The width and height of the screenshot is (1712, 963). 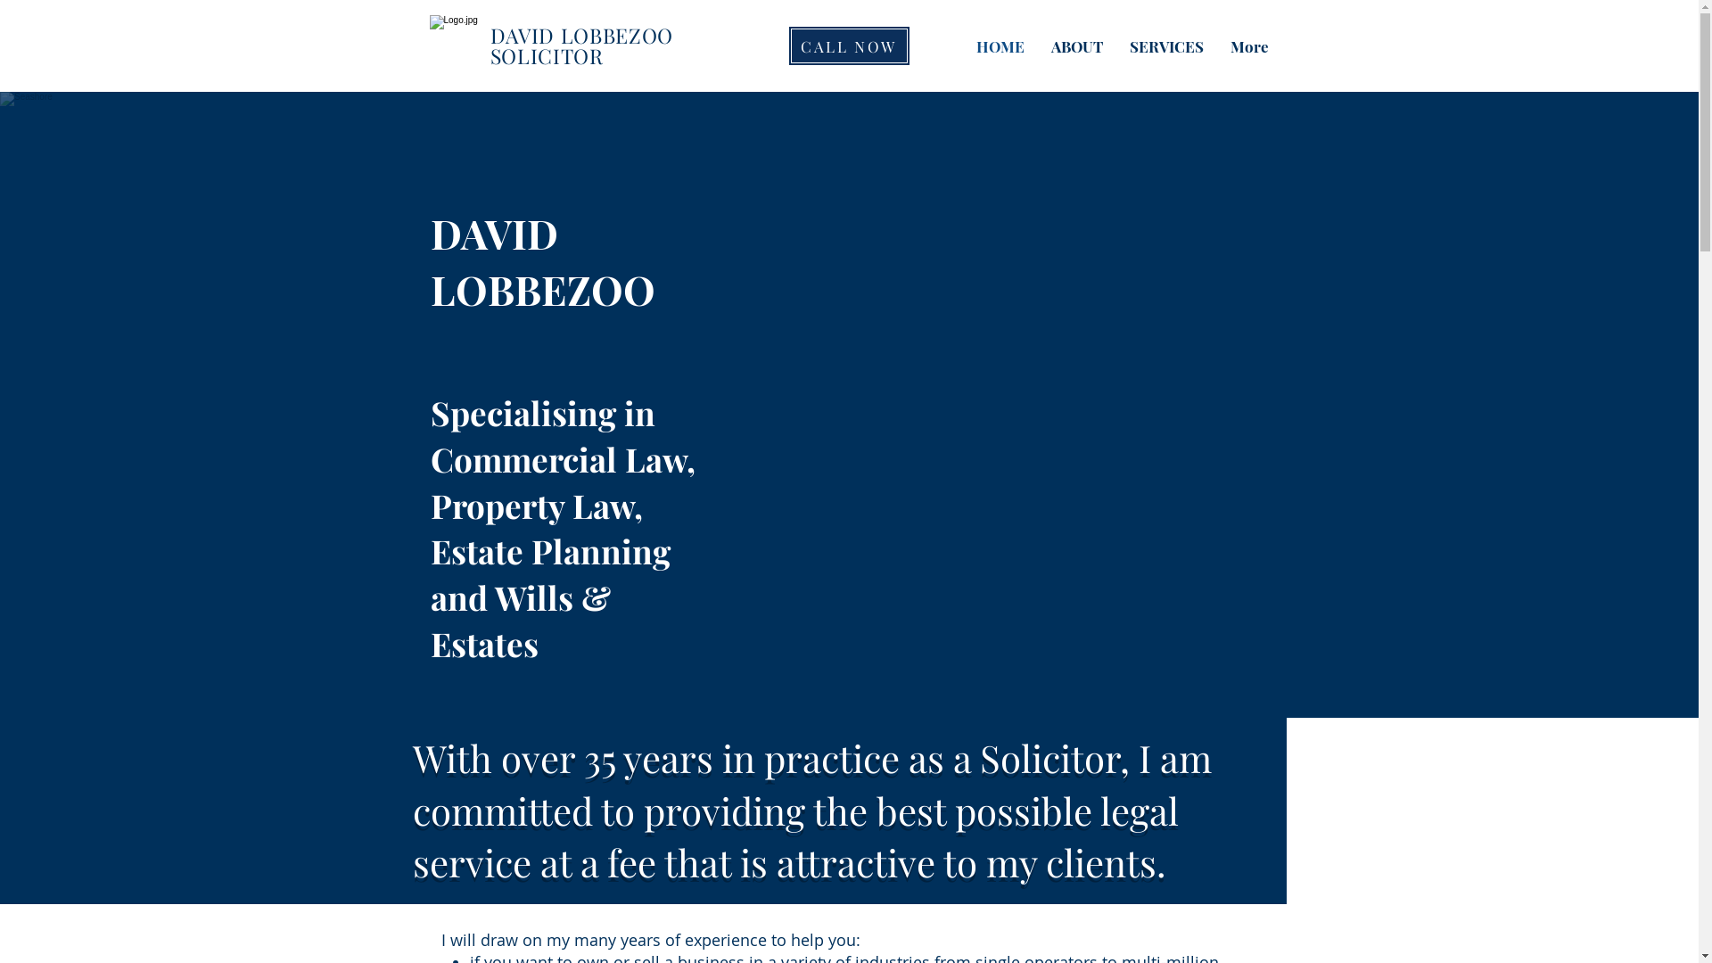 I want to click on CALL NOW, so click(x=849, y=46).